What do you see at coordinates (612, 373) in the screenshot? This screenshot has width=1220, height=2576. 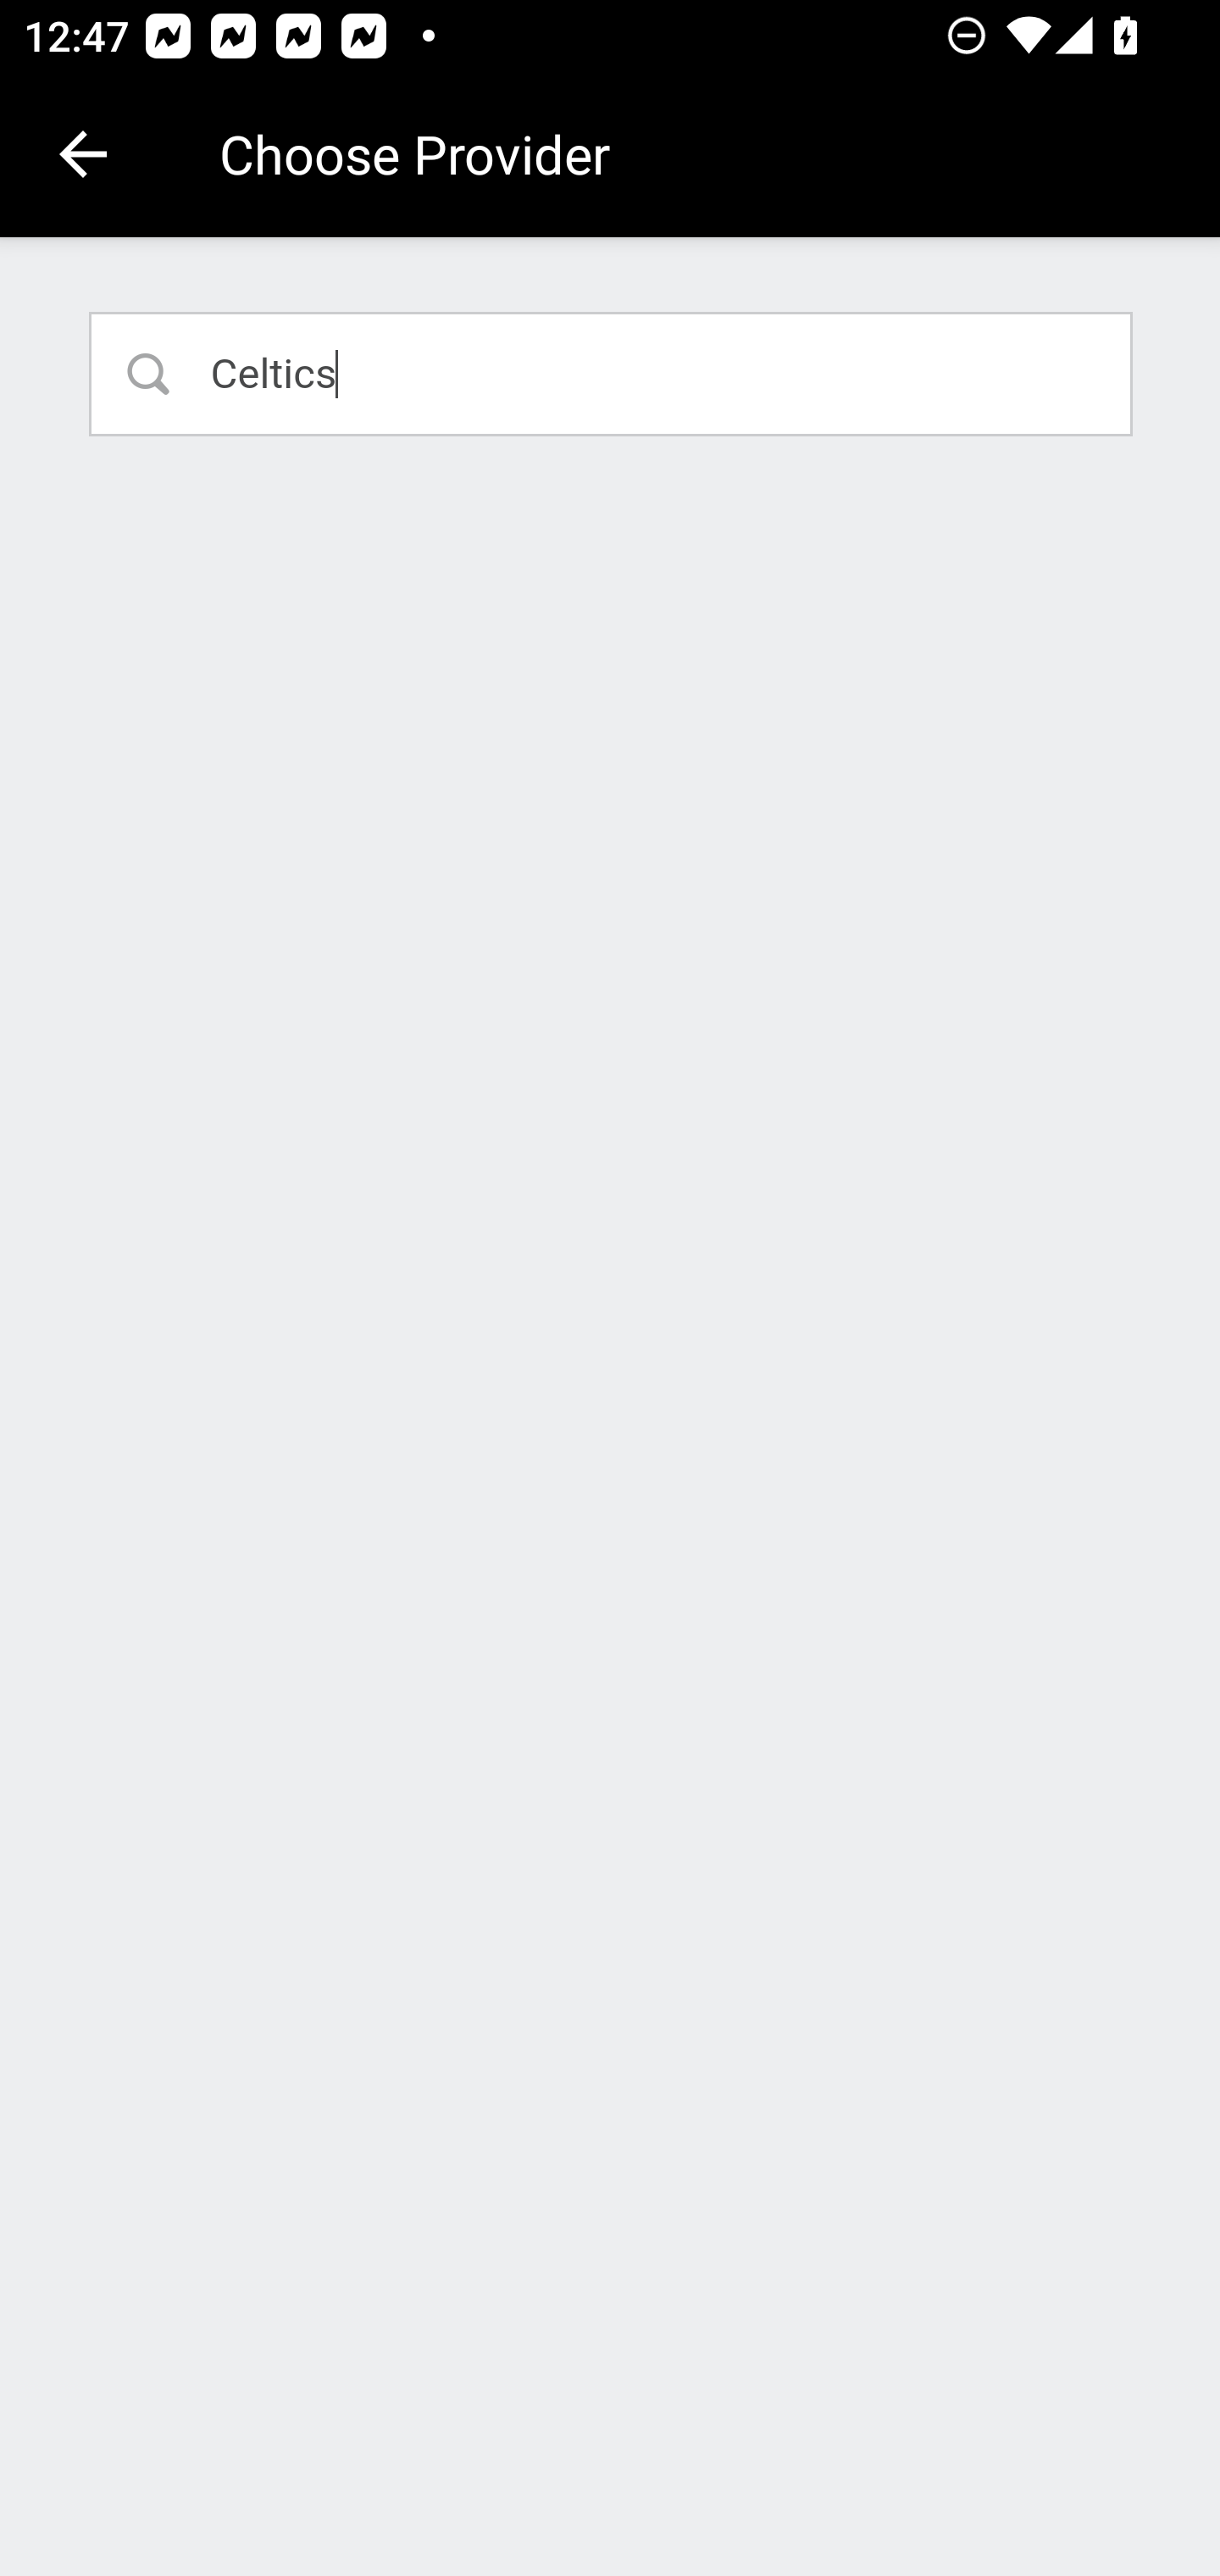 I see `Celtics` at bounding box center [612, 373].